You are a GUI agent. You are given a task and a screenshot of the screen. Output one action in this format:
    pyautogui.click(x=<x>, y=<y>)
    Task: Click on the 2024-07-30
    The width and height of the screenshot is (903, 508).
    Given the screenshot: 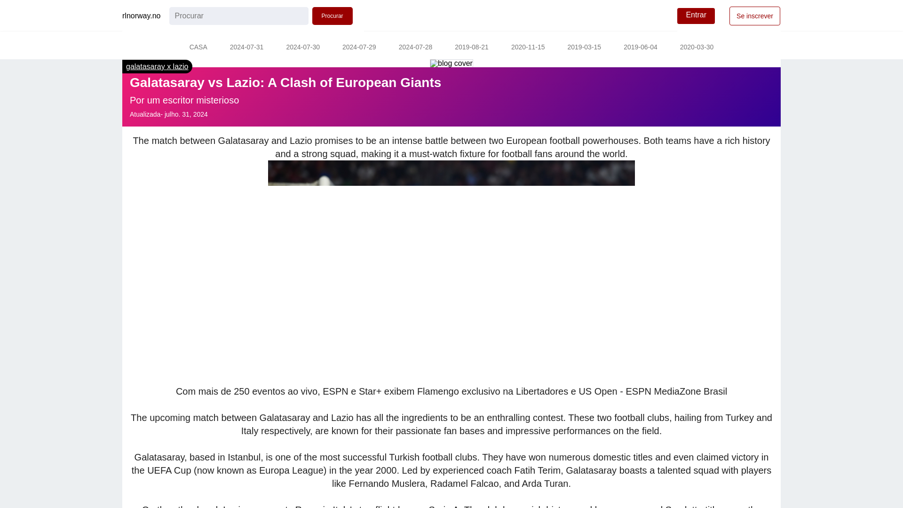 What is the action you would take?
    pyautogui.click(x=303, y=48)
    